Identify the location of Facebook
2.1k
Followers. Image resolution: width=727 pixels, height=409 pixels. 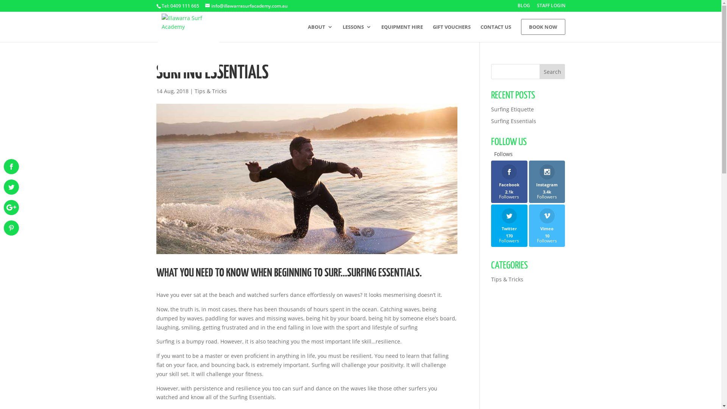
(509, 182).